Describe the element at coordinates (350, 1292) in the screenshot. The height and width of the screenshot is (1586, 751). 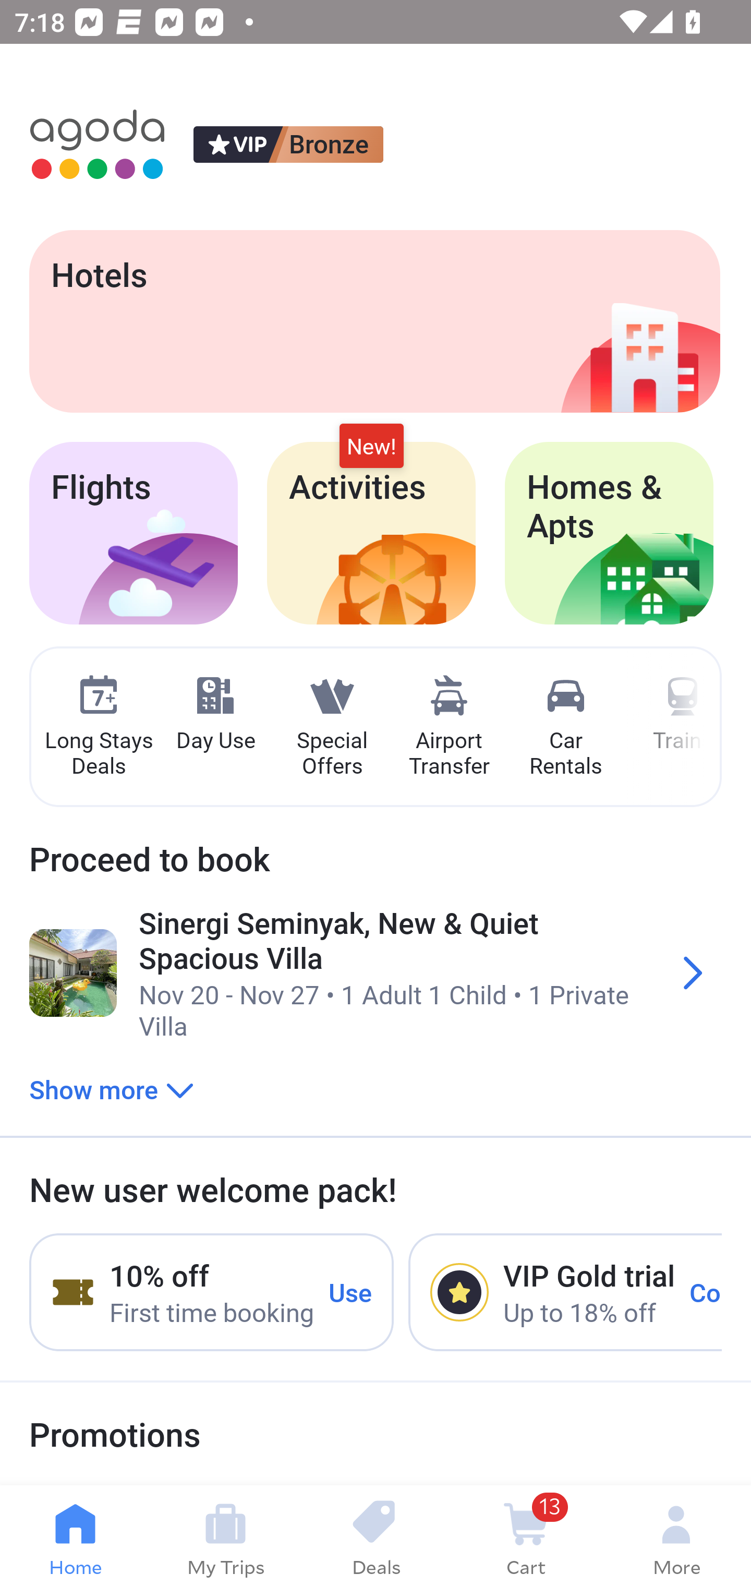
I see `Use` at that location.